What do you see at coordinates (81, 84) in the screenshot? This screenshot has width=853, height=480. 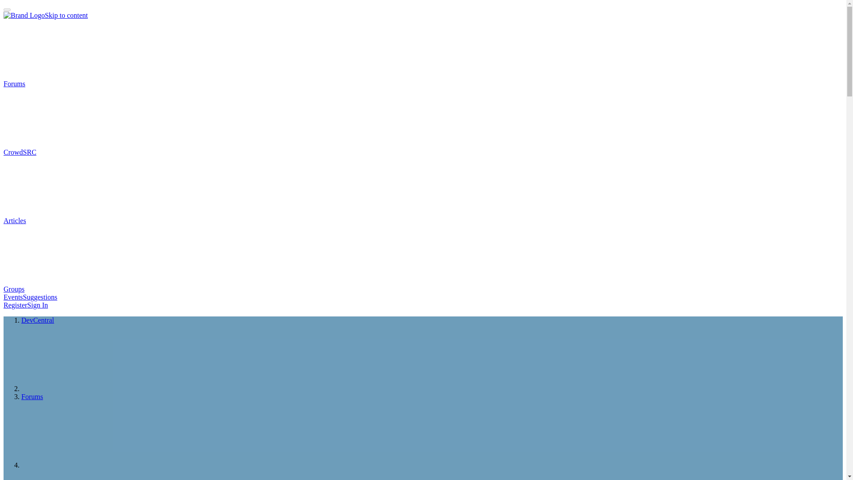 I see `Forums` at bounding box center [81, 84].